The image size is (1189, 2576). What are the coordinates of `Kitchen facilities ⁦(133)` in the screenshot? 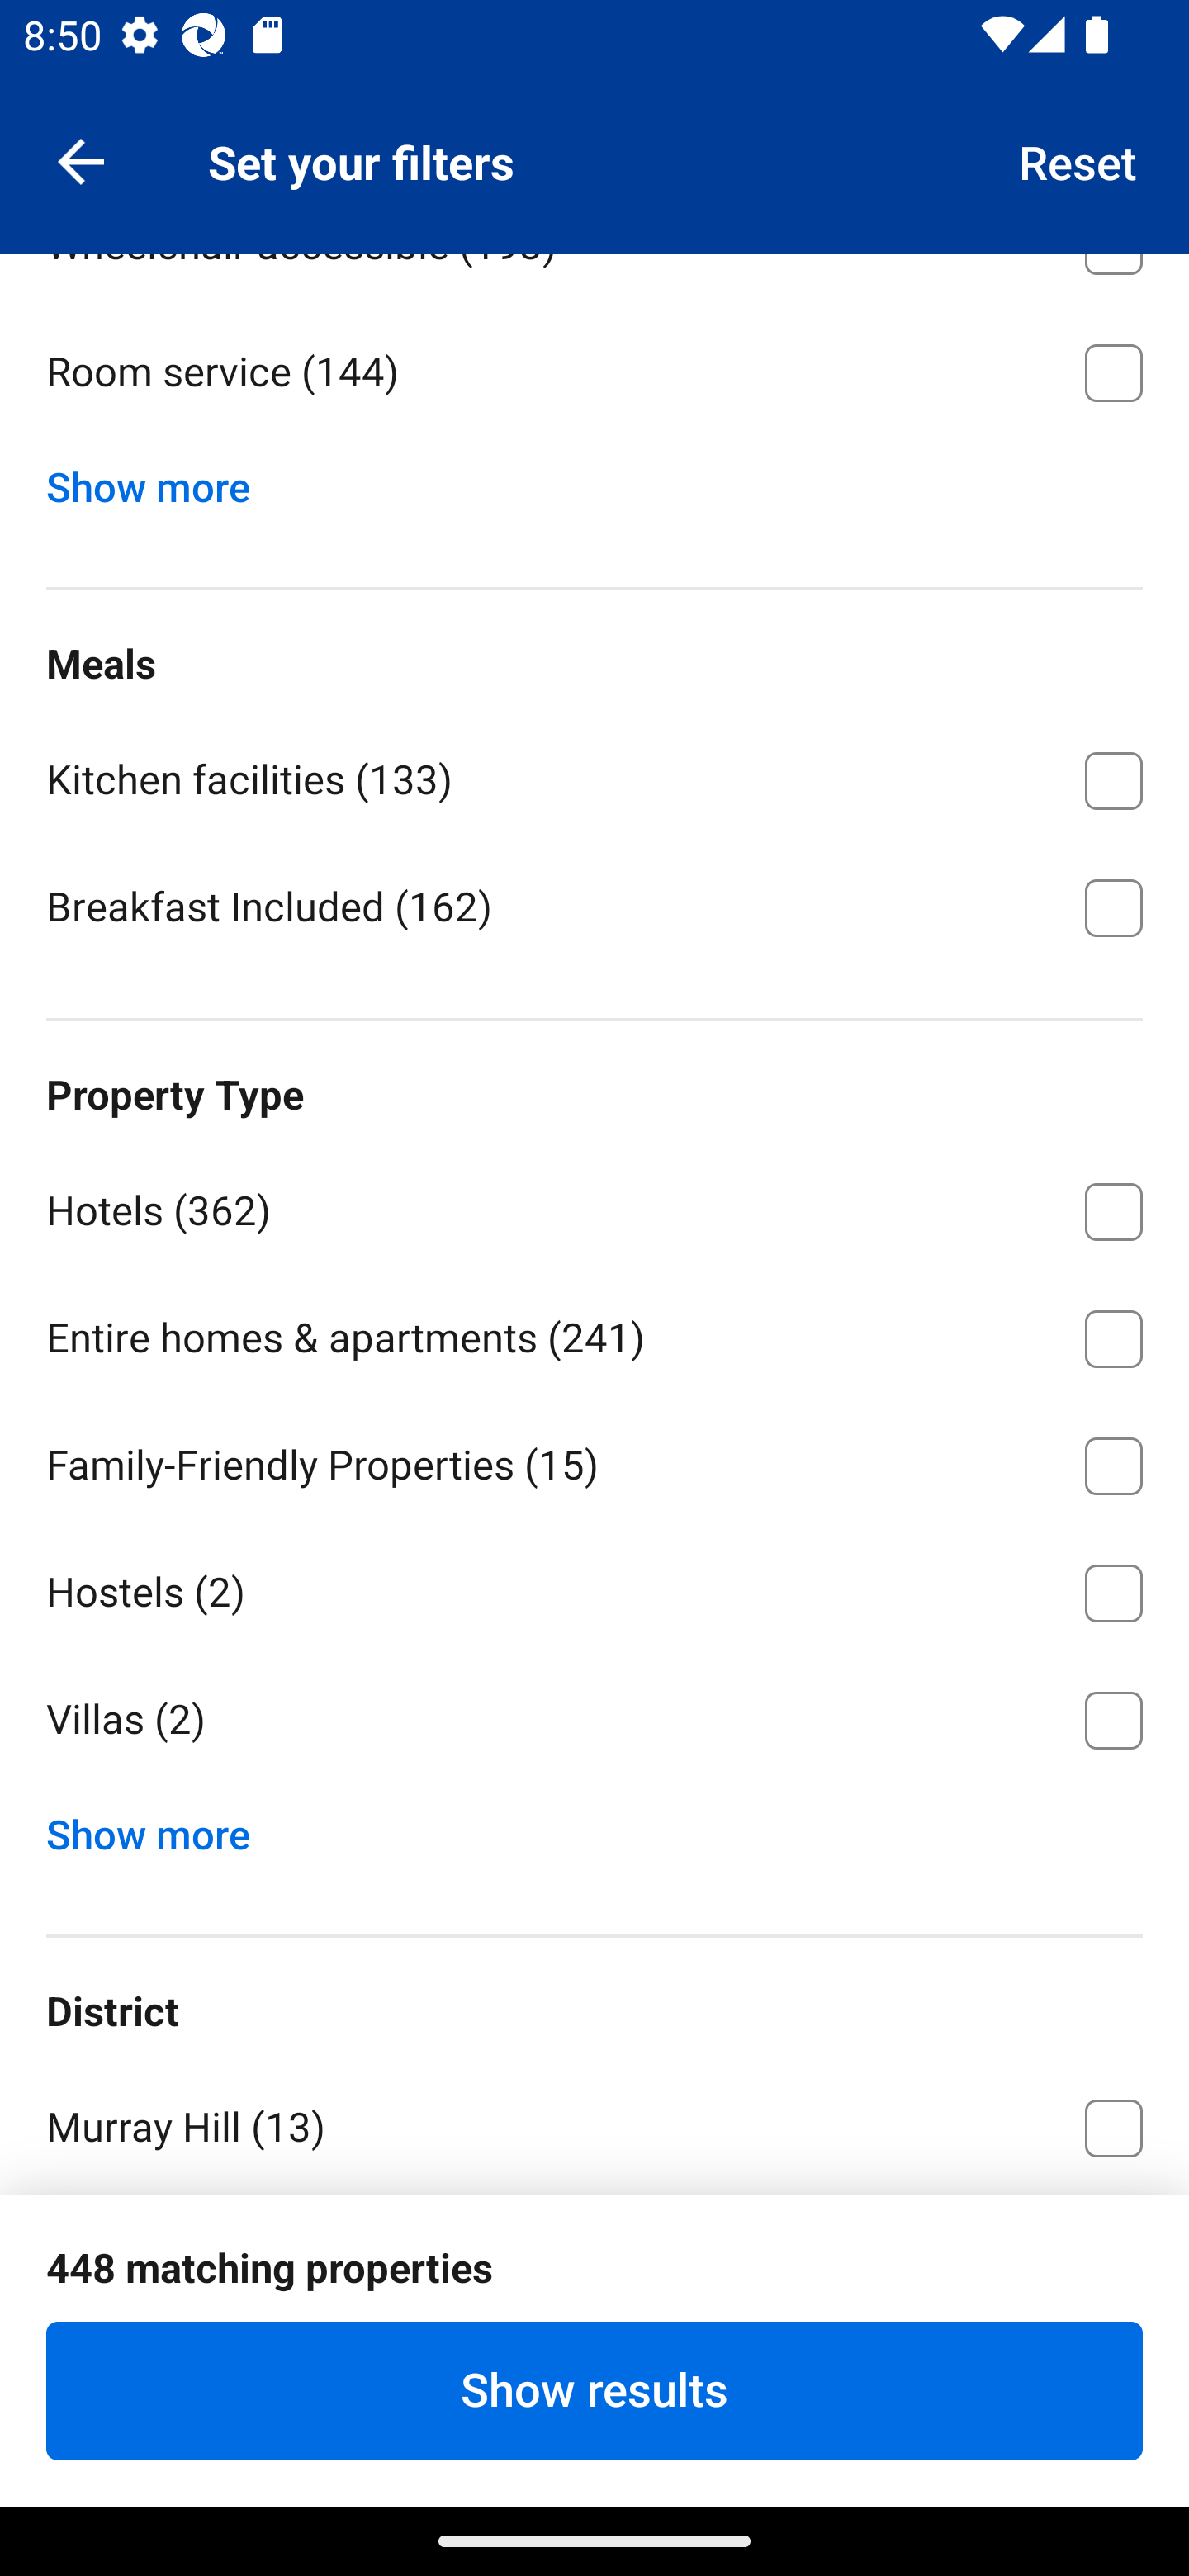 It's located at (594, 775).